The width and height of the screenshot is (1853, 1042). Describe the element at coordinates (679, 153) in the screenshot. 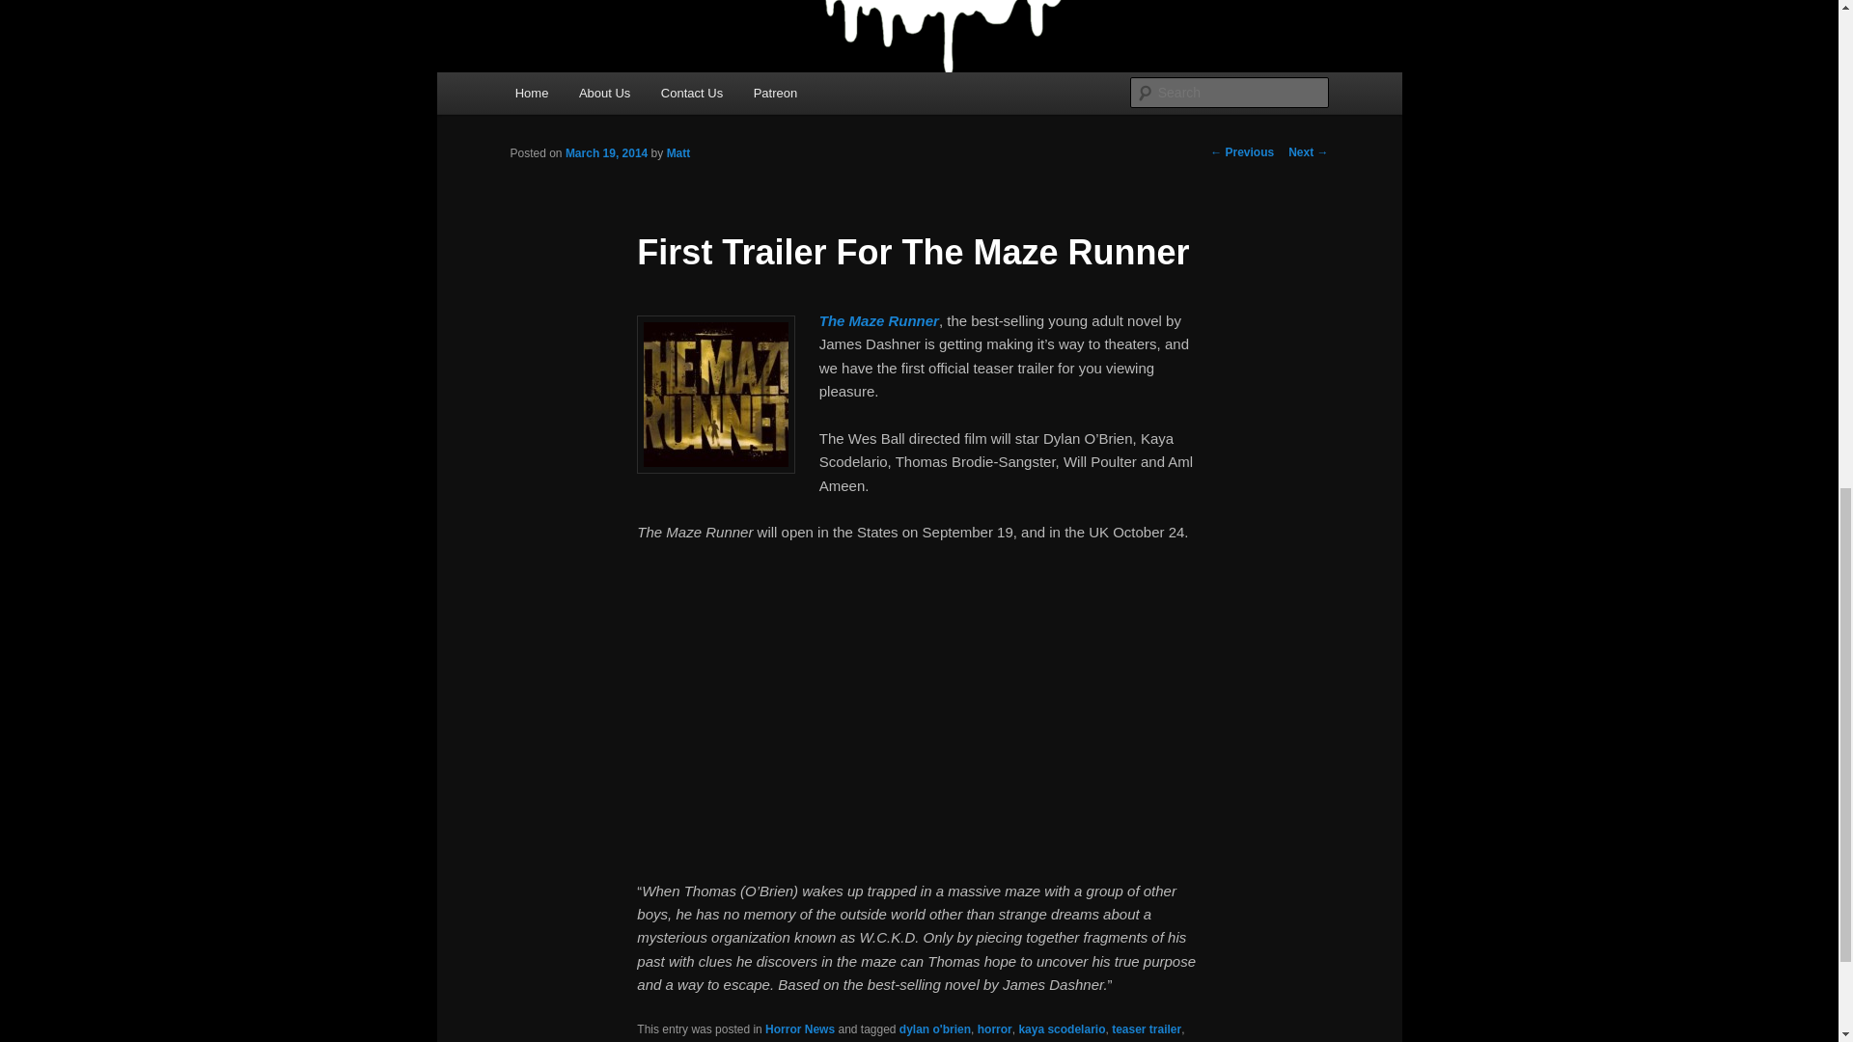

I see `Matt` at that location.